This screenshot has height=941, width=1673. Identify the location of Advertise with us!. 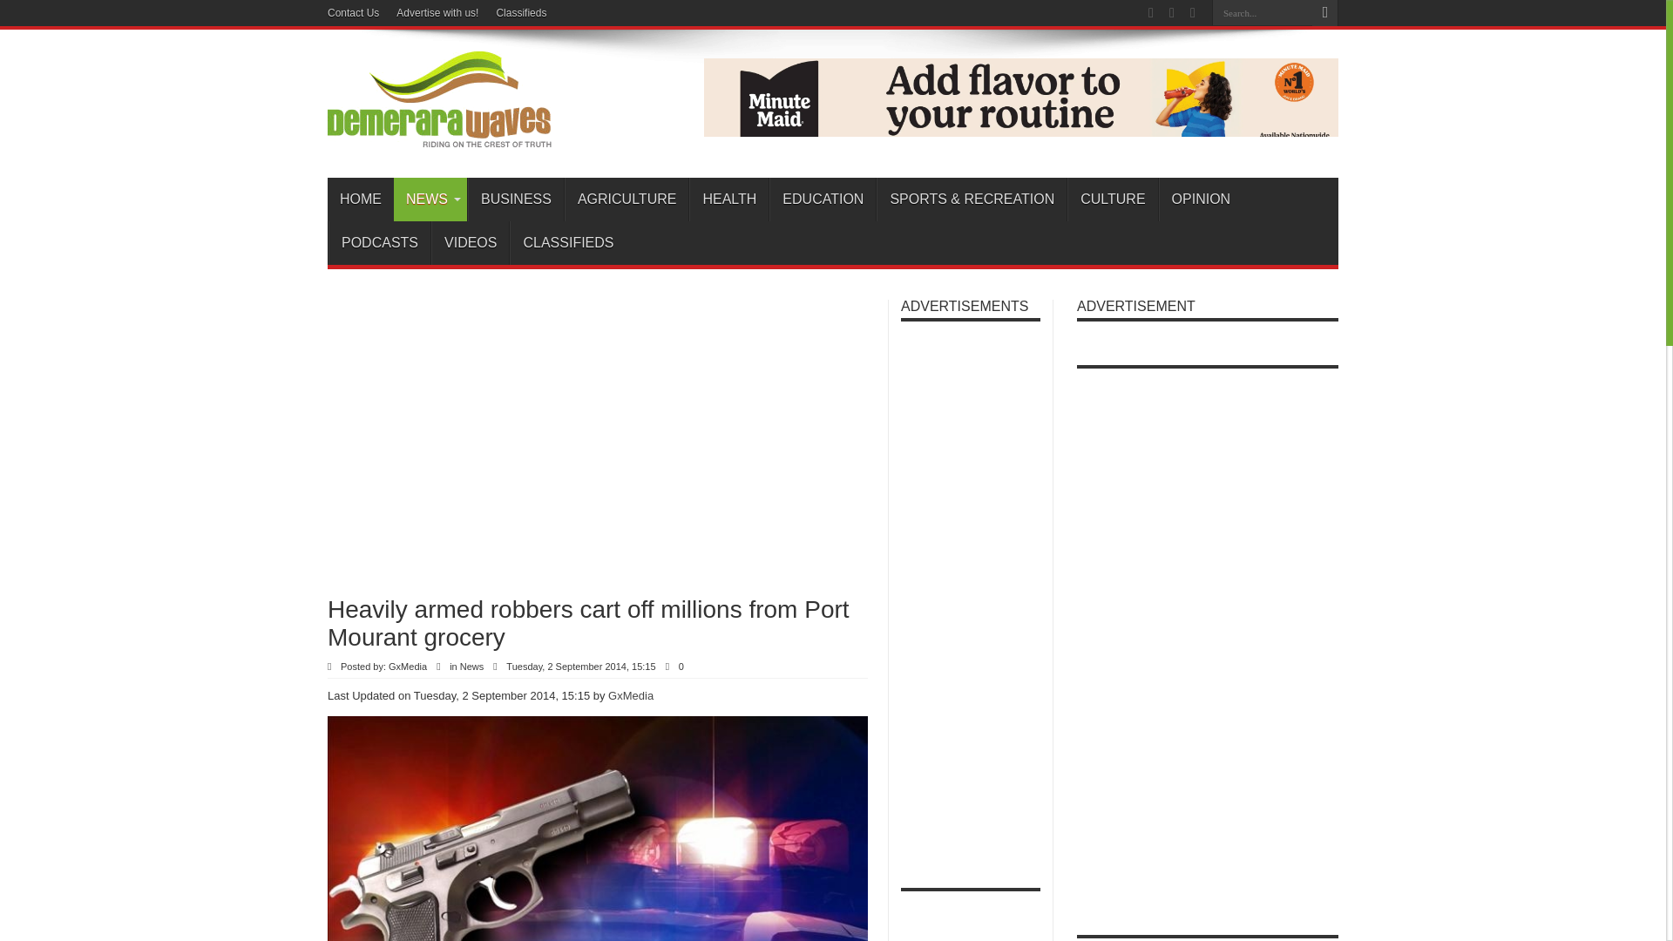
(437, 13).